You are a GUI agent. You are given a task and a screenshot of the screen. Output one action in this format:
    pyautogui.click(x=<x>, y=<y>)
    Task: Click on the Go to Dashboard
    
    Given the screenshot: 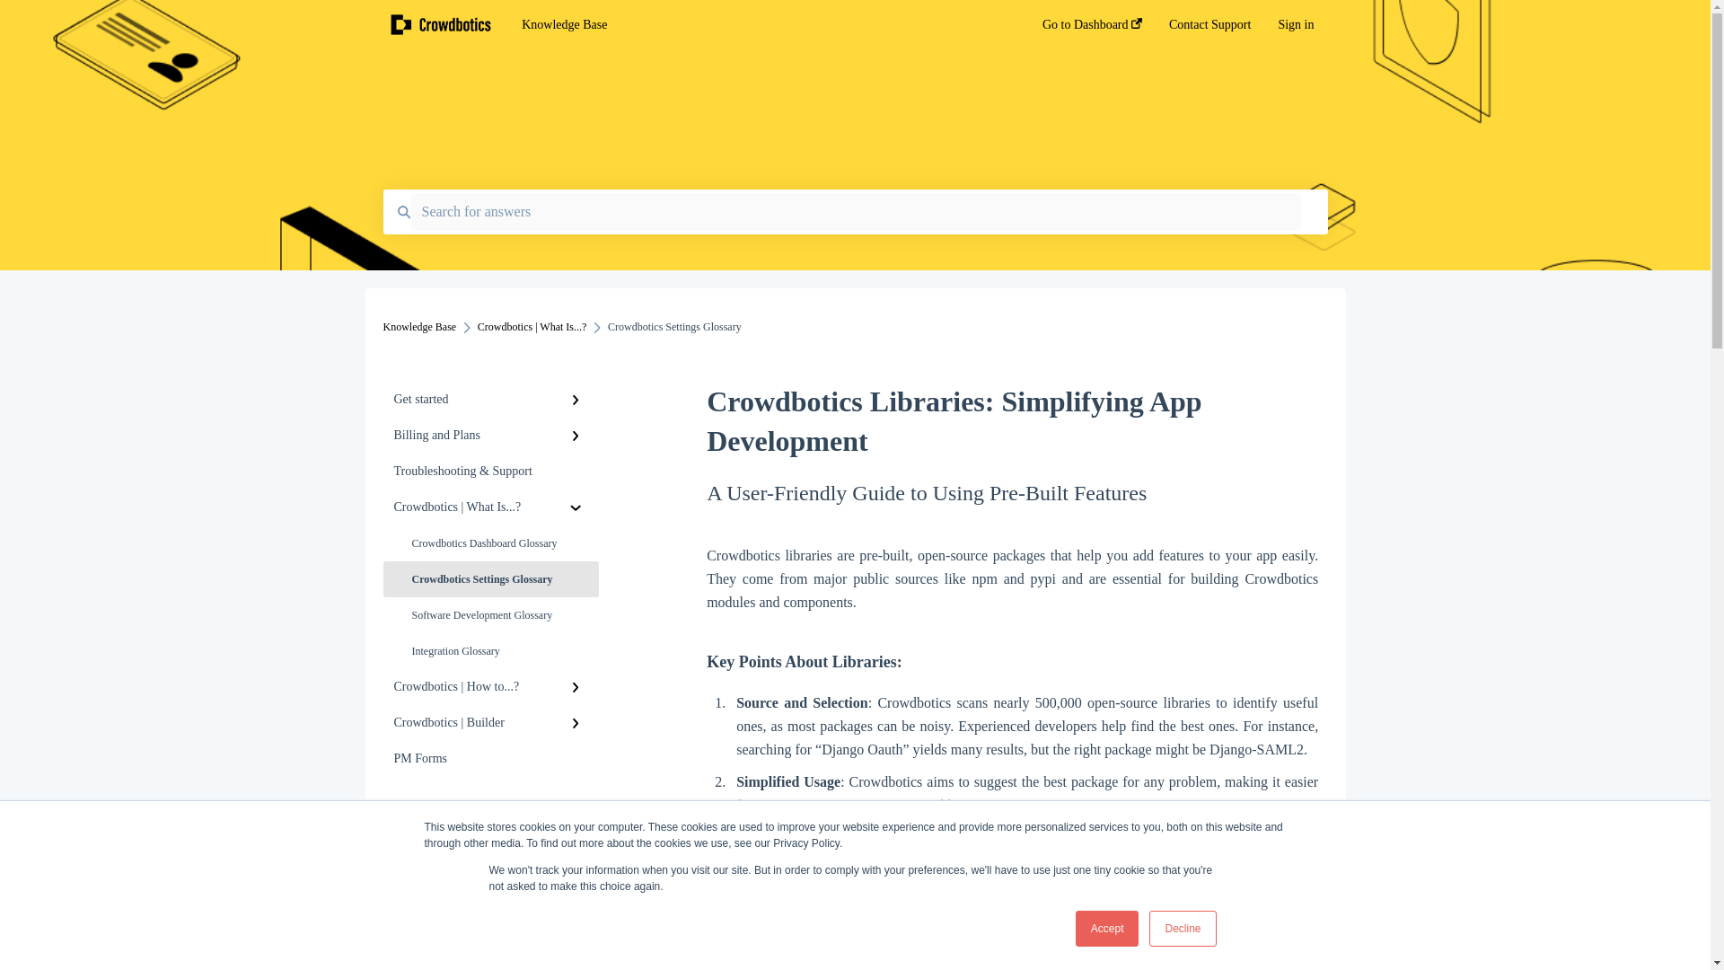 What is the action you would take?
    pyautogui.click(x=1092, y=30)
    